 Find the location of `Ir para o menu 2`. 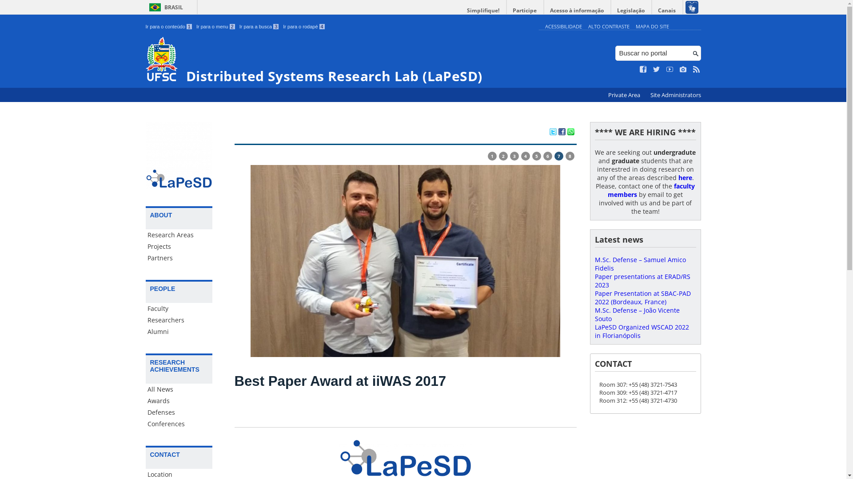

Ir para o menu 2 is located at coordinates (216, 27).